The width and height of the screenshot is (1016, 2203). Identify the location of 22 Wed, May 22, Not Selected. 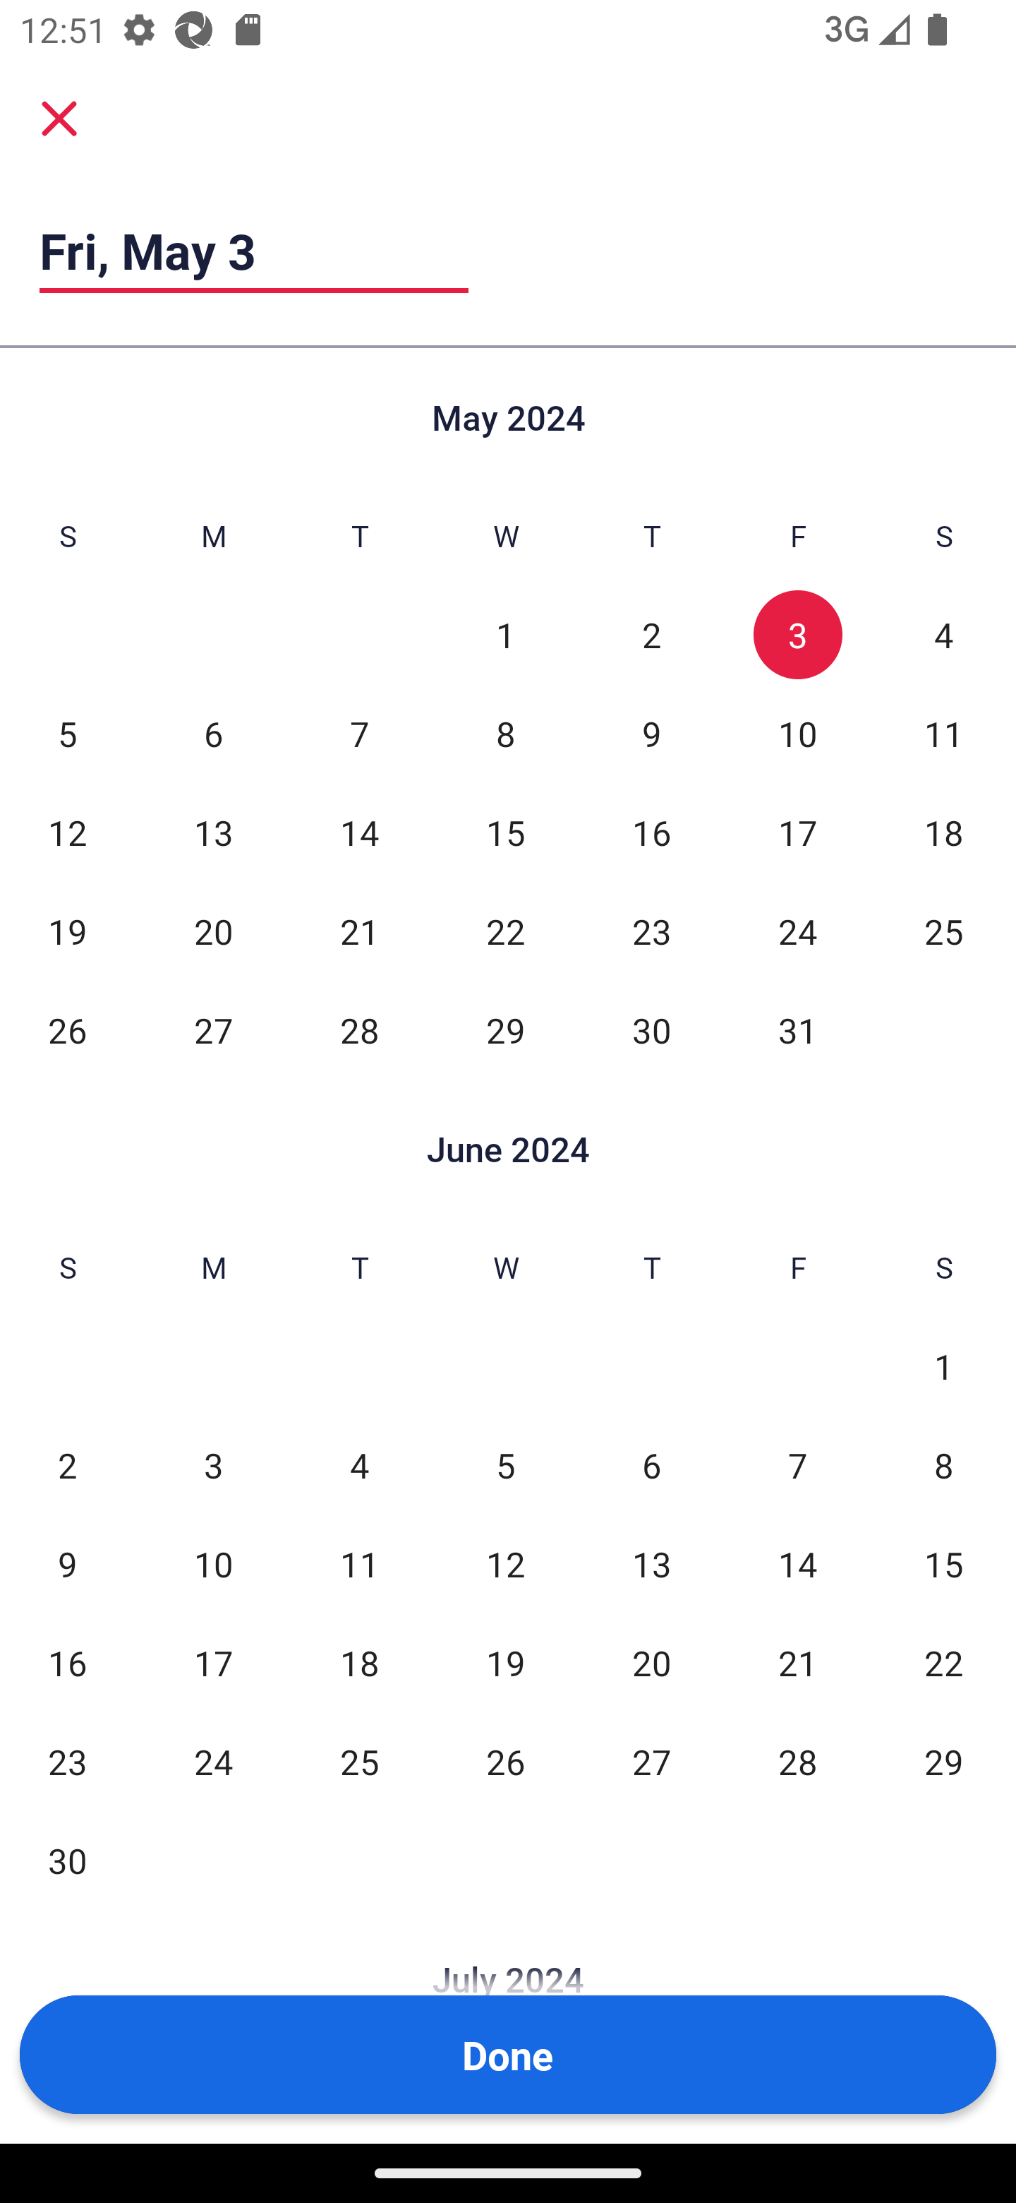
(505, 931).